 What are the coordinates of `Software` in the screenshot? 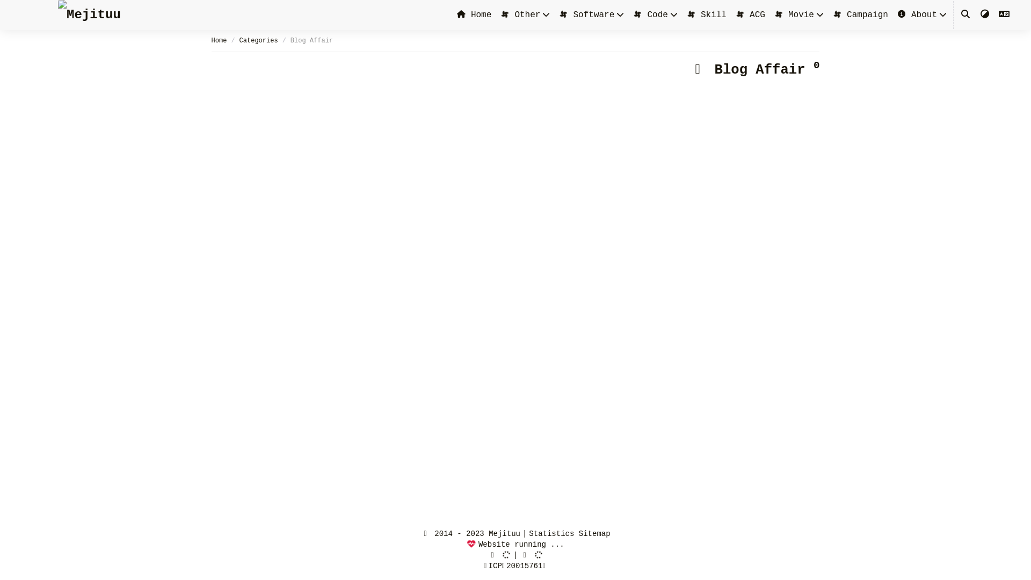 It's located at (586, 15).